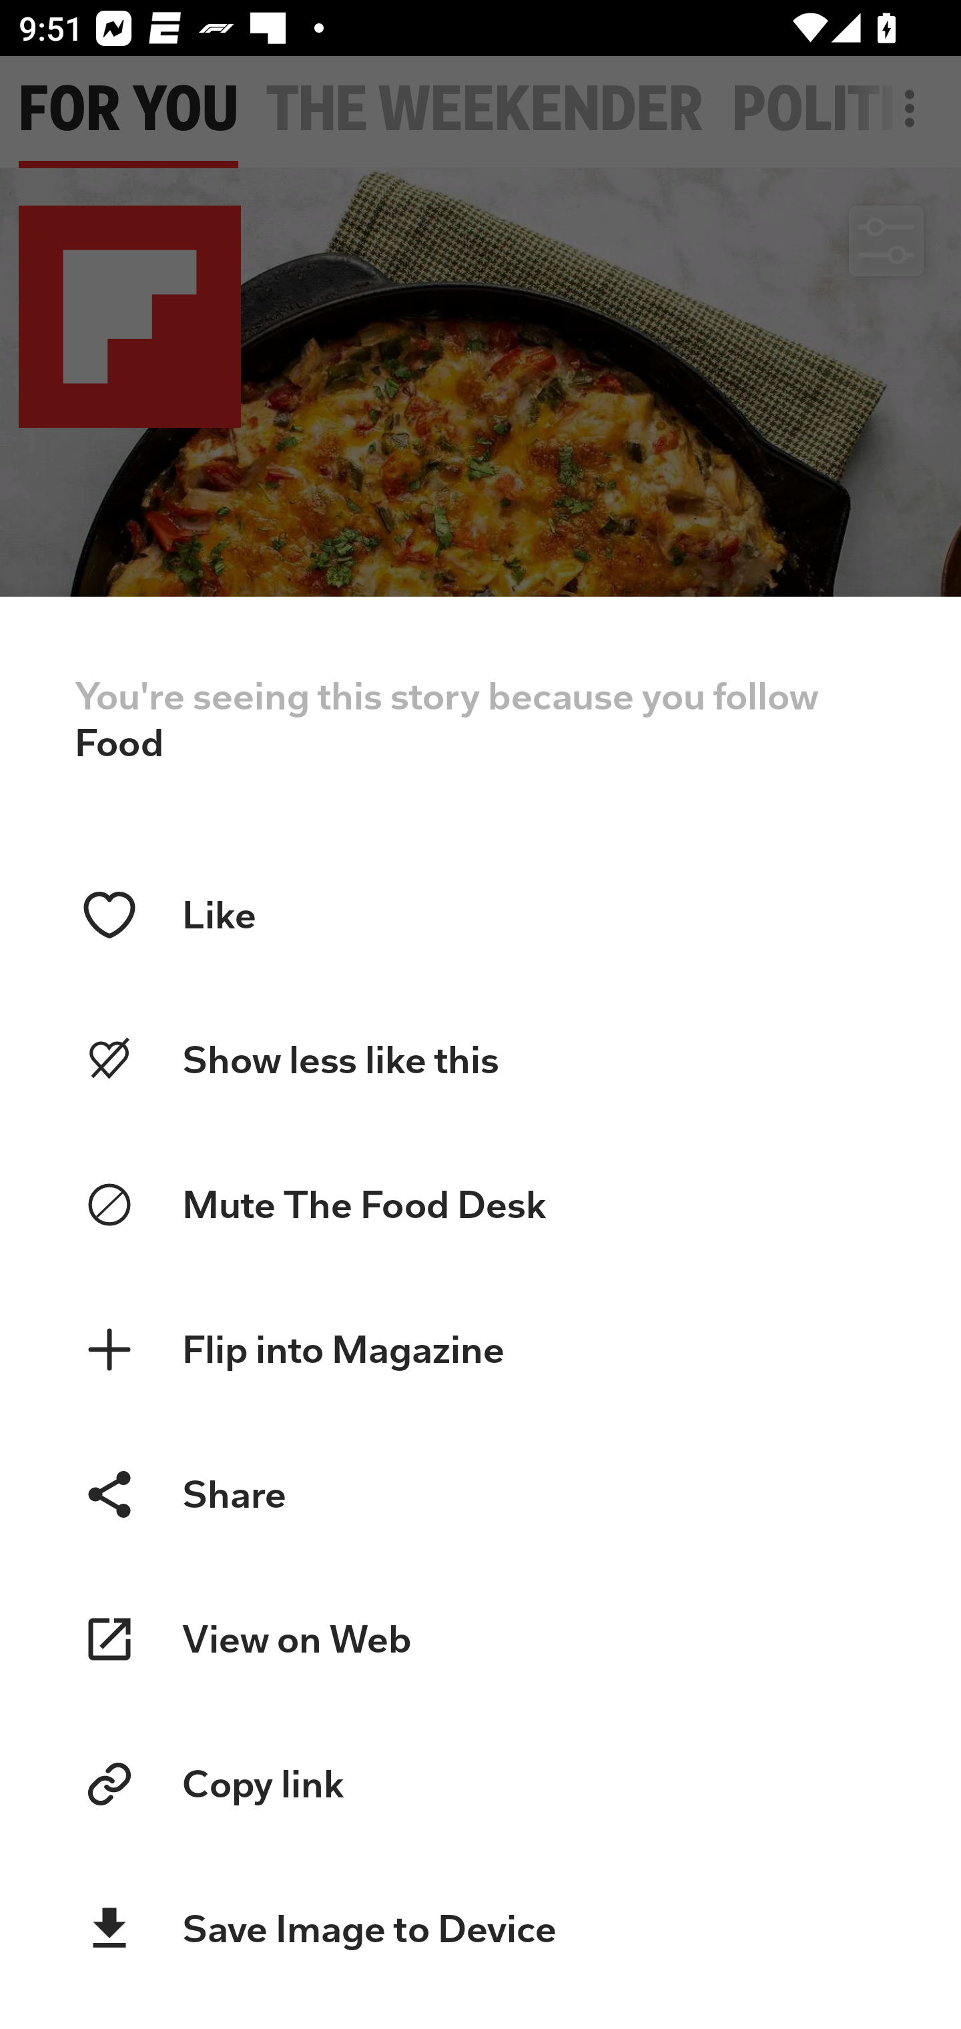 The width and height of the screenshot is (961, 2029). Describe the element at coordinates (480, 1929) in the screenshot. I see `Save Image to Device` at that location.